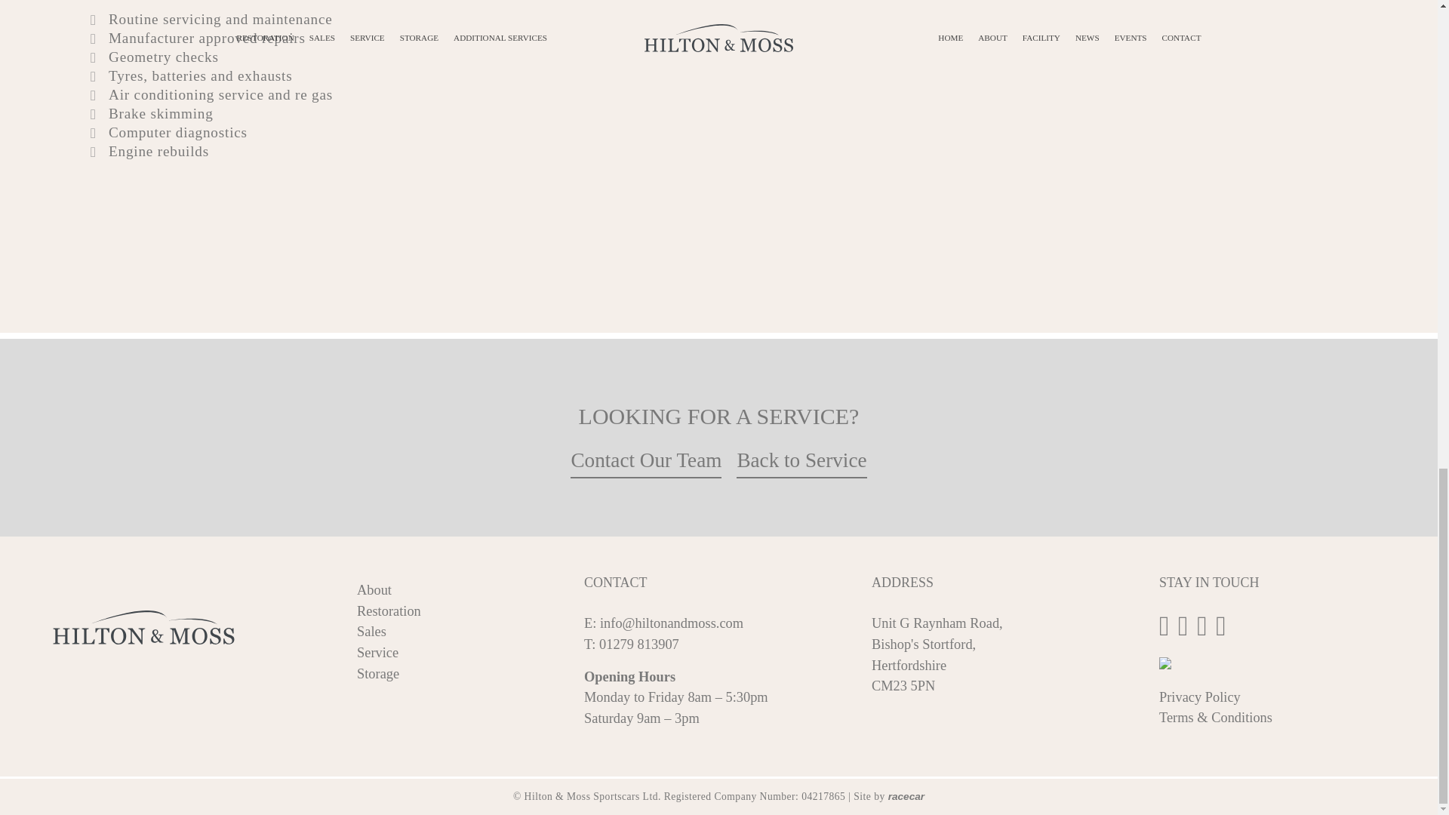 This screenshot has height=815, width=1449. Describe the element at coordinates (801, 460) in the screenshot. I see `Back to Service` at that location.